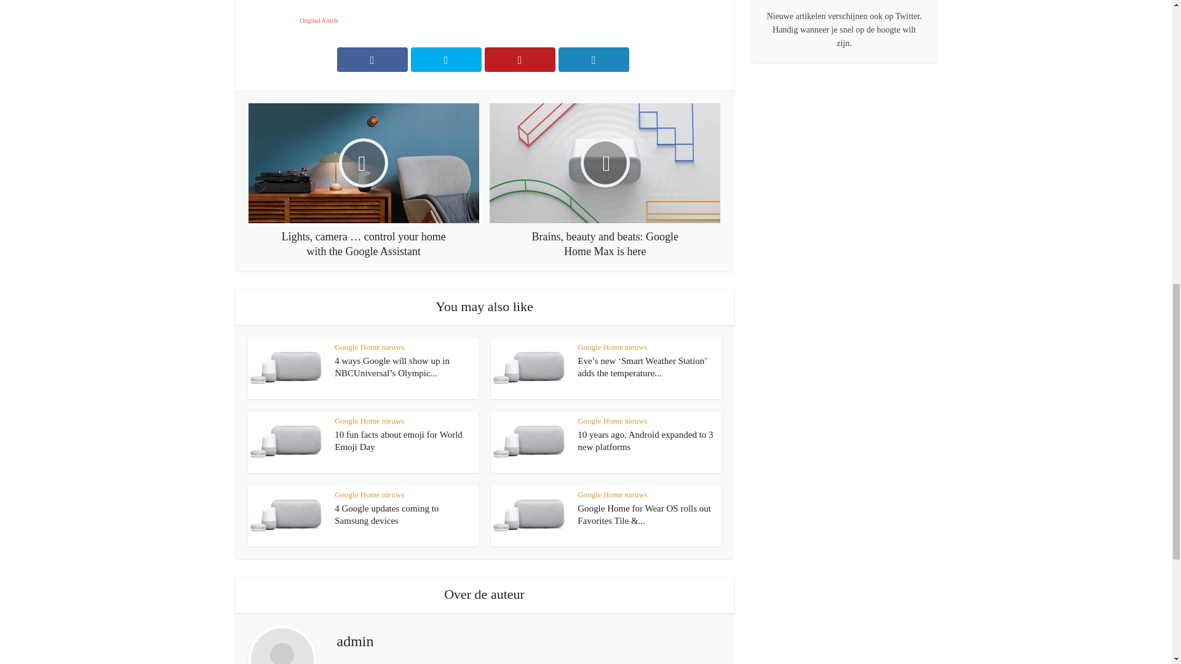  Describe the element at coordinates (645, 440) in the screenshot. I see `10 years ago, Android expanded to 3 new platforms` at that location.